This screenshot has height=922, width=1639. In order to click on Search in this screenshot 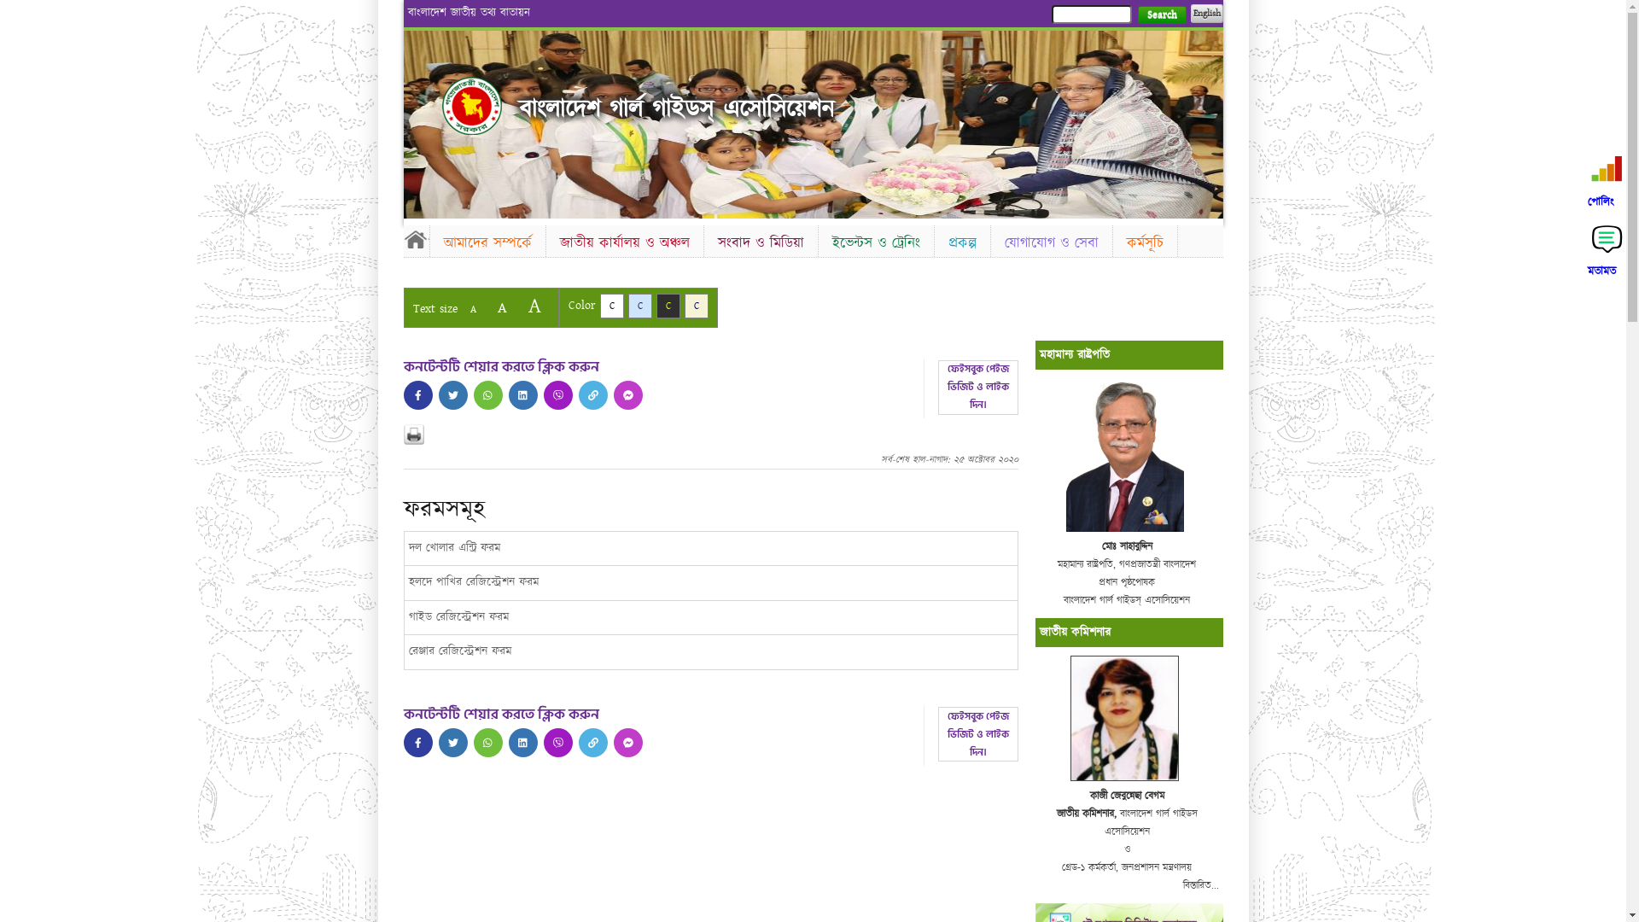, I will do `click(1161, 15)`.